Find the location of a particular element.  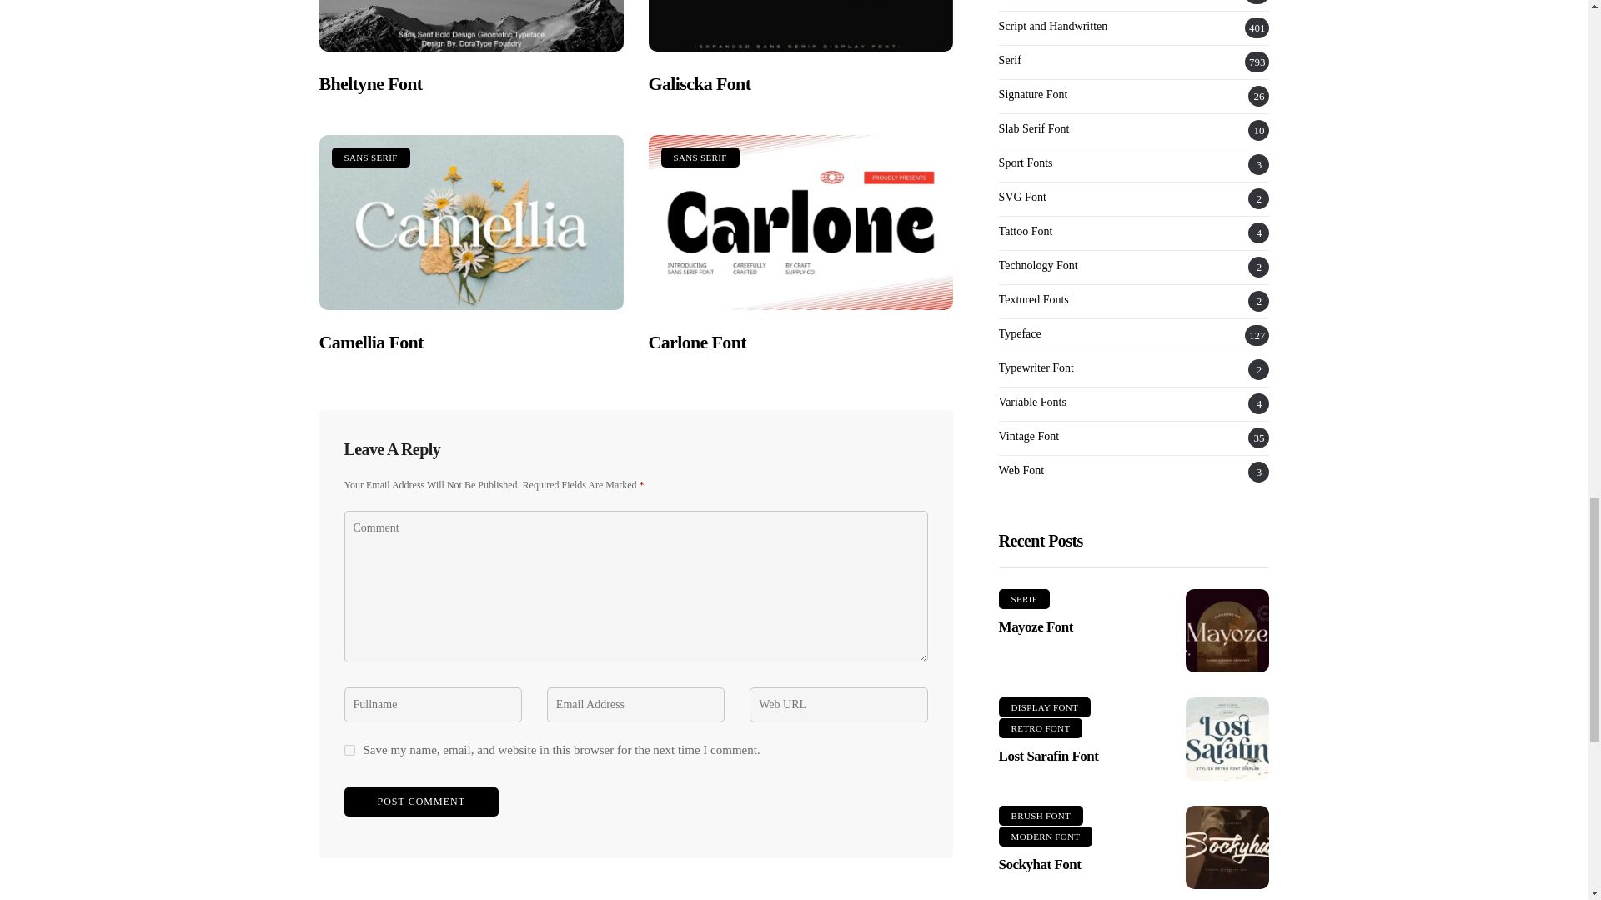

Carlone Font is located at coordinates (800, 222).